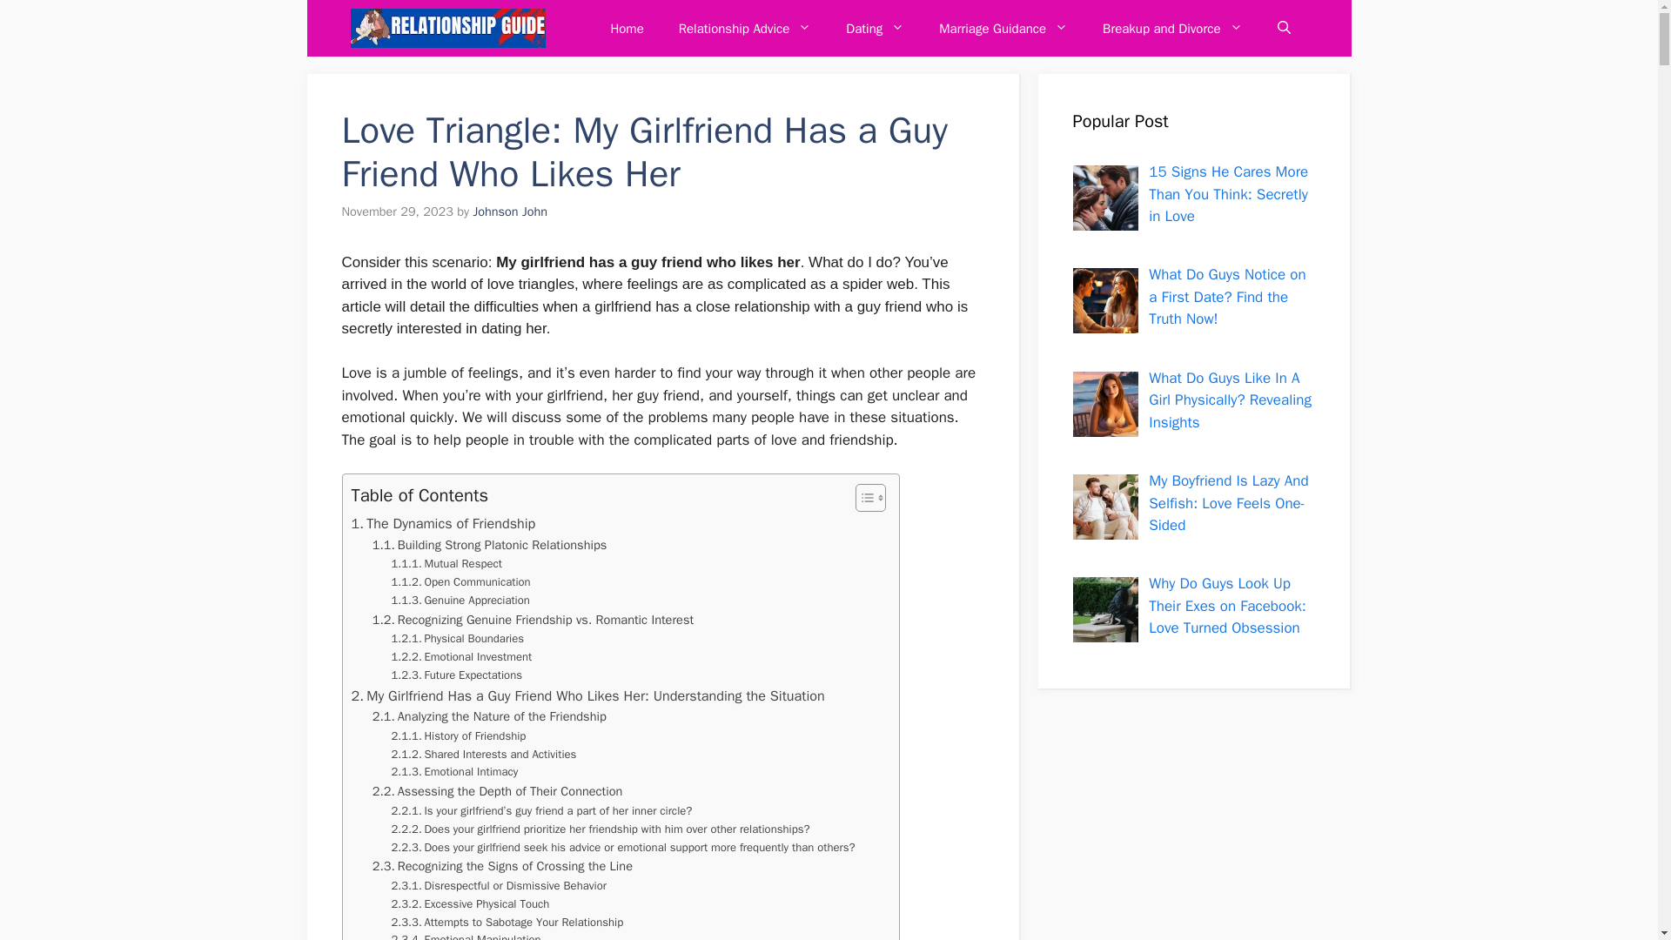  Describe the element at coordinates (446, 564) in the screenshot. I see `Mutual Respect` at that location.